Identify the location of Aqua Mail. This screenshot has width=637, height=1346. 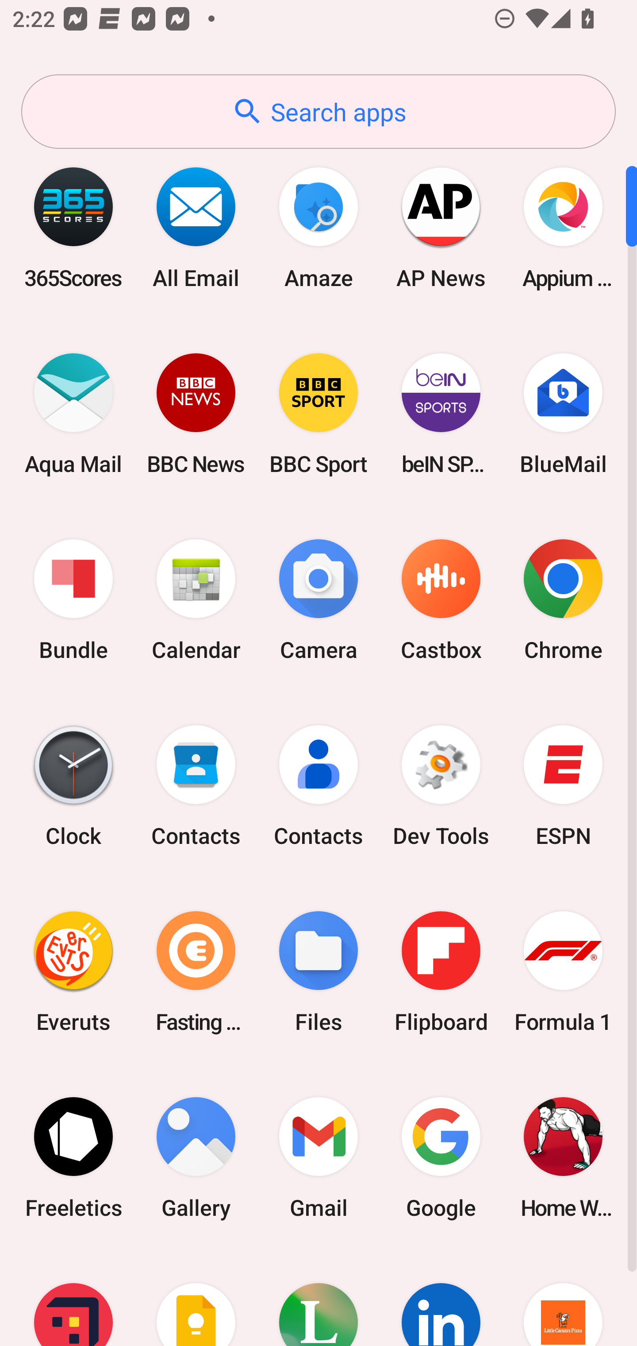
(73, 414).